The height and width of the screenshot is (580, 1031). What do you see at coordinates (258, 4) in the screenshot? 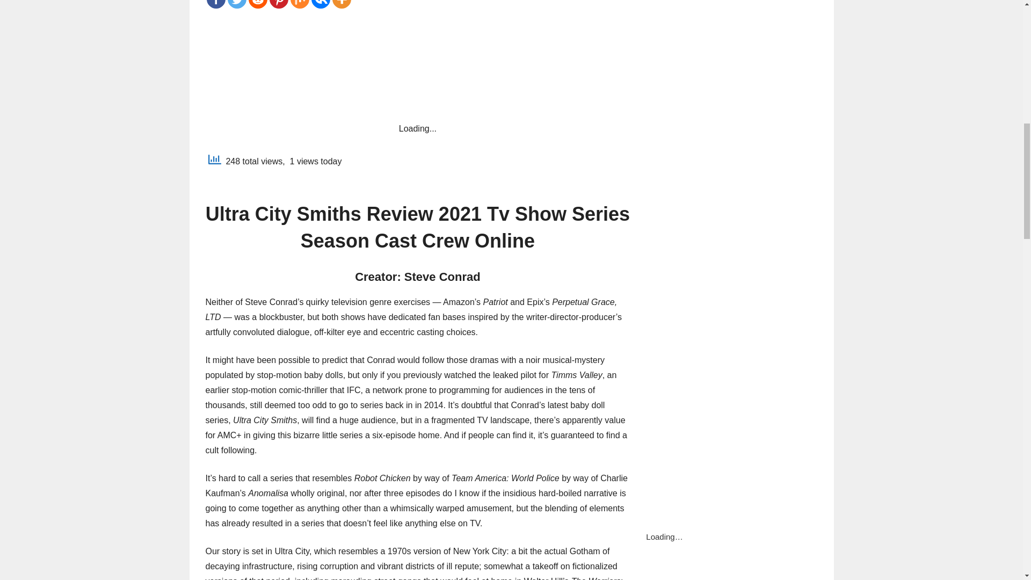
I see `Reddit` at bounding box center [258, 4].